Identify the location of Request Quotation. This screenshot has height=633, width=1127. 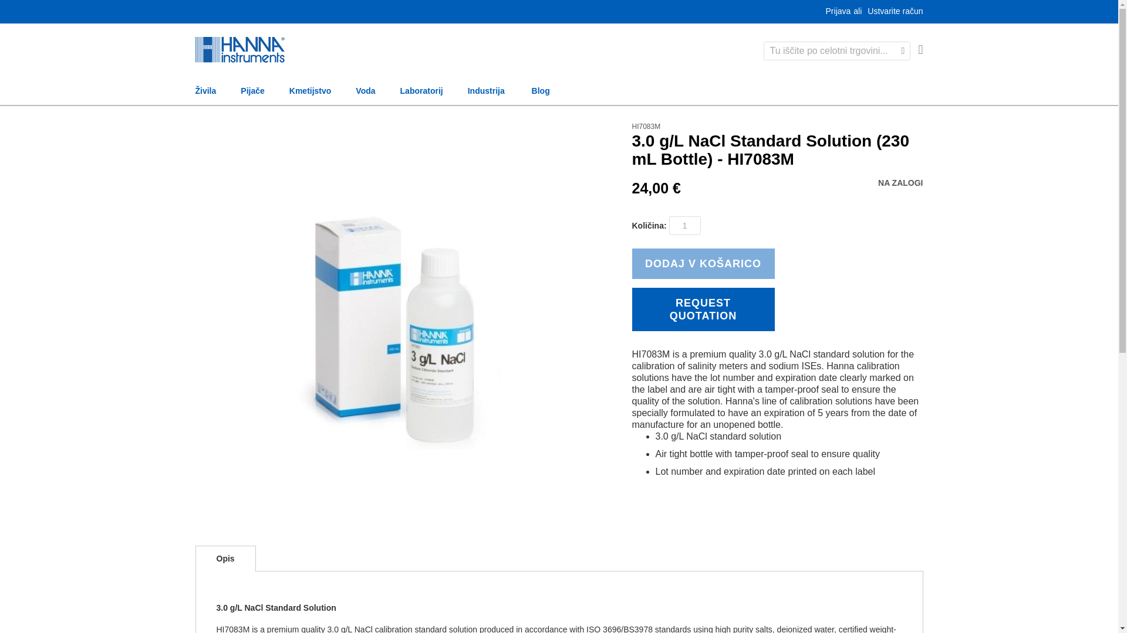
(703, 309).